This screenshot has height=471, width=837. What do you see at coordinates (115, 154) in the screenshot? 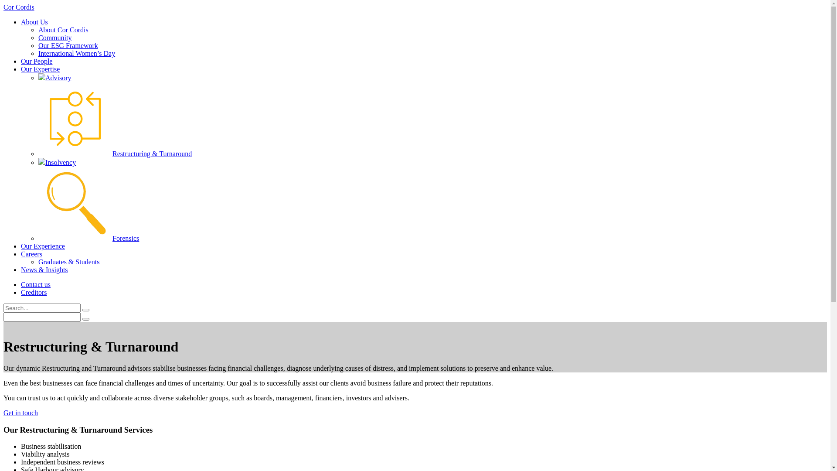
I see `Restructuring & Turnaround` at bounding box center [115, 154].